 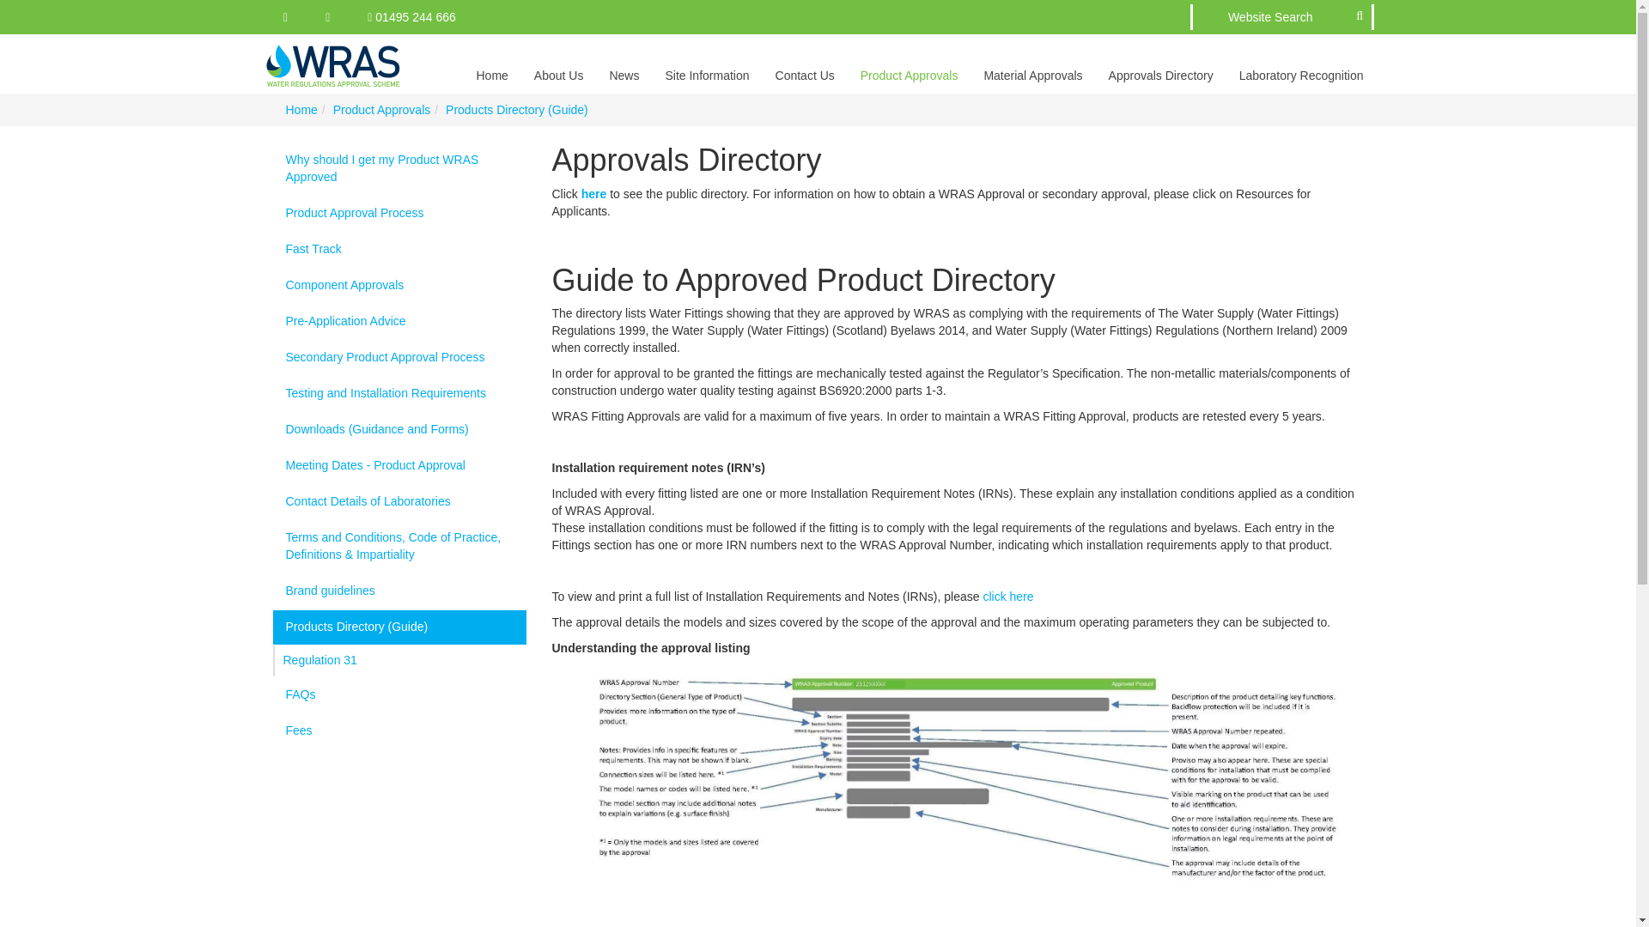 What do you see at coordinates (399, 465) in the screenshot?
I see `Meeting Dates - Product Approval` at bounding box center [399, 465].